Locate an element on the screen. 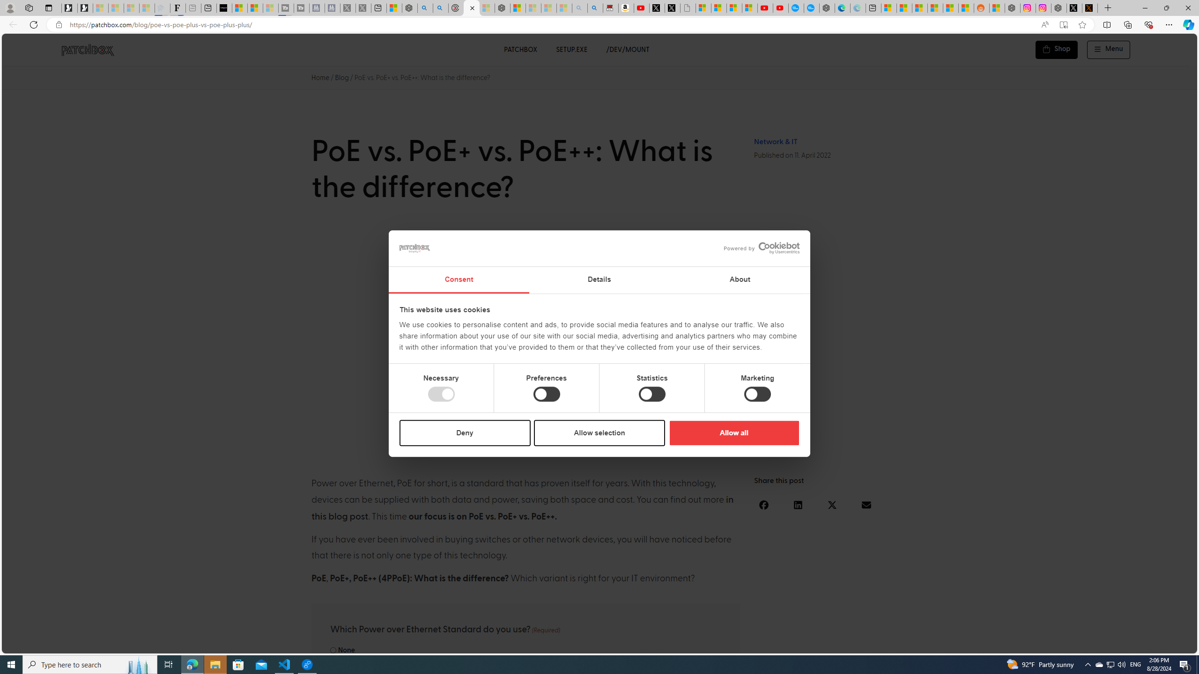  Network & IT is located at coordinates (776, 142).